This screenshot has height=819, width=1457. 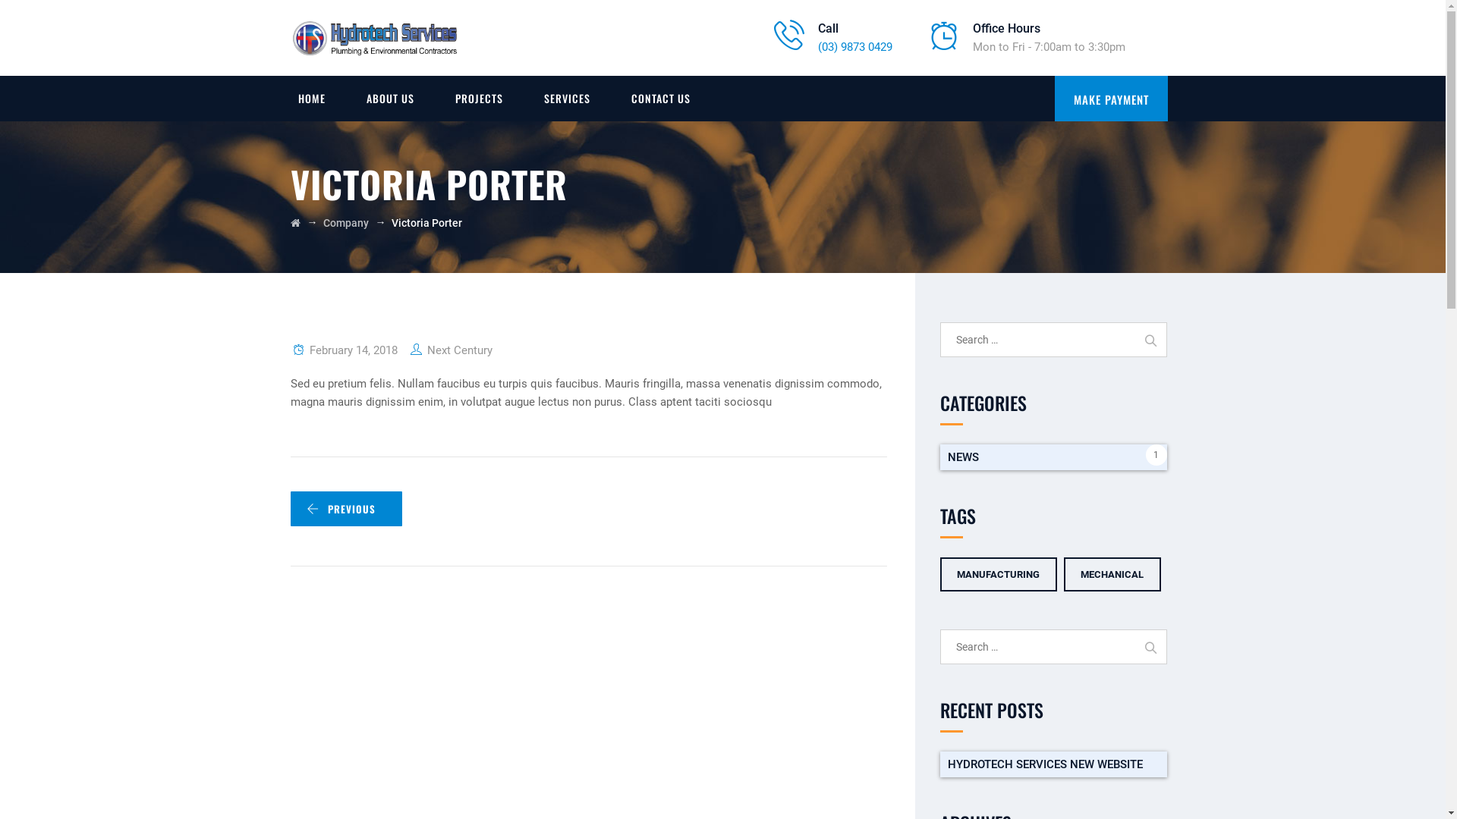 What do you see at coordinates (660, 99) in the screenshot?
I see `CONTACT US` at bounding box center [660, 99].